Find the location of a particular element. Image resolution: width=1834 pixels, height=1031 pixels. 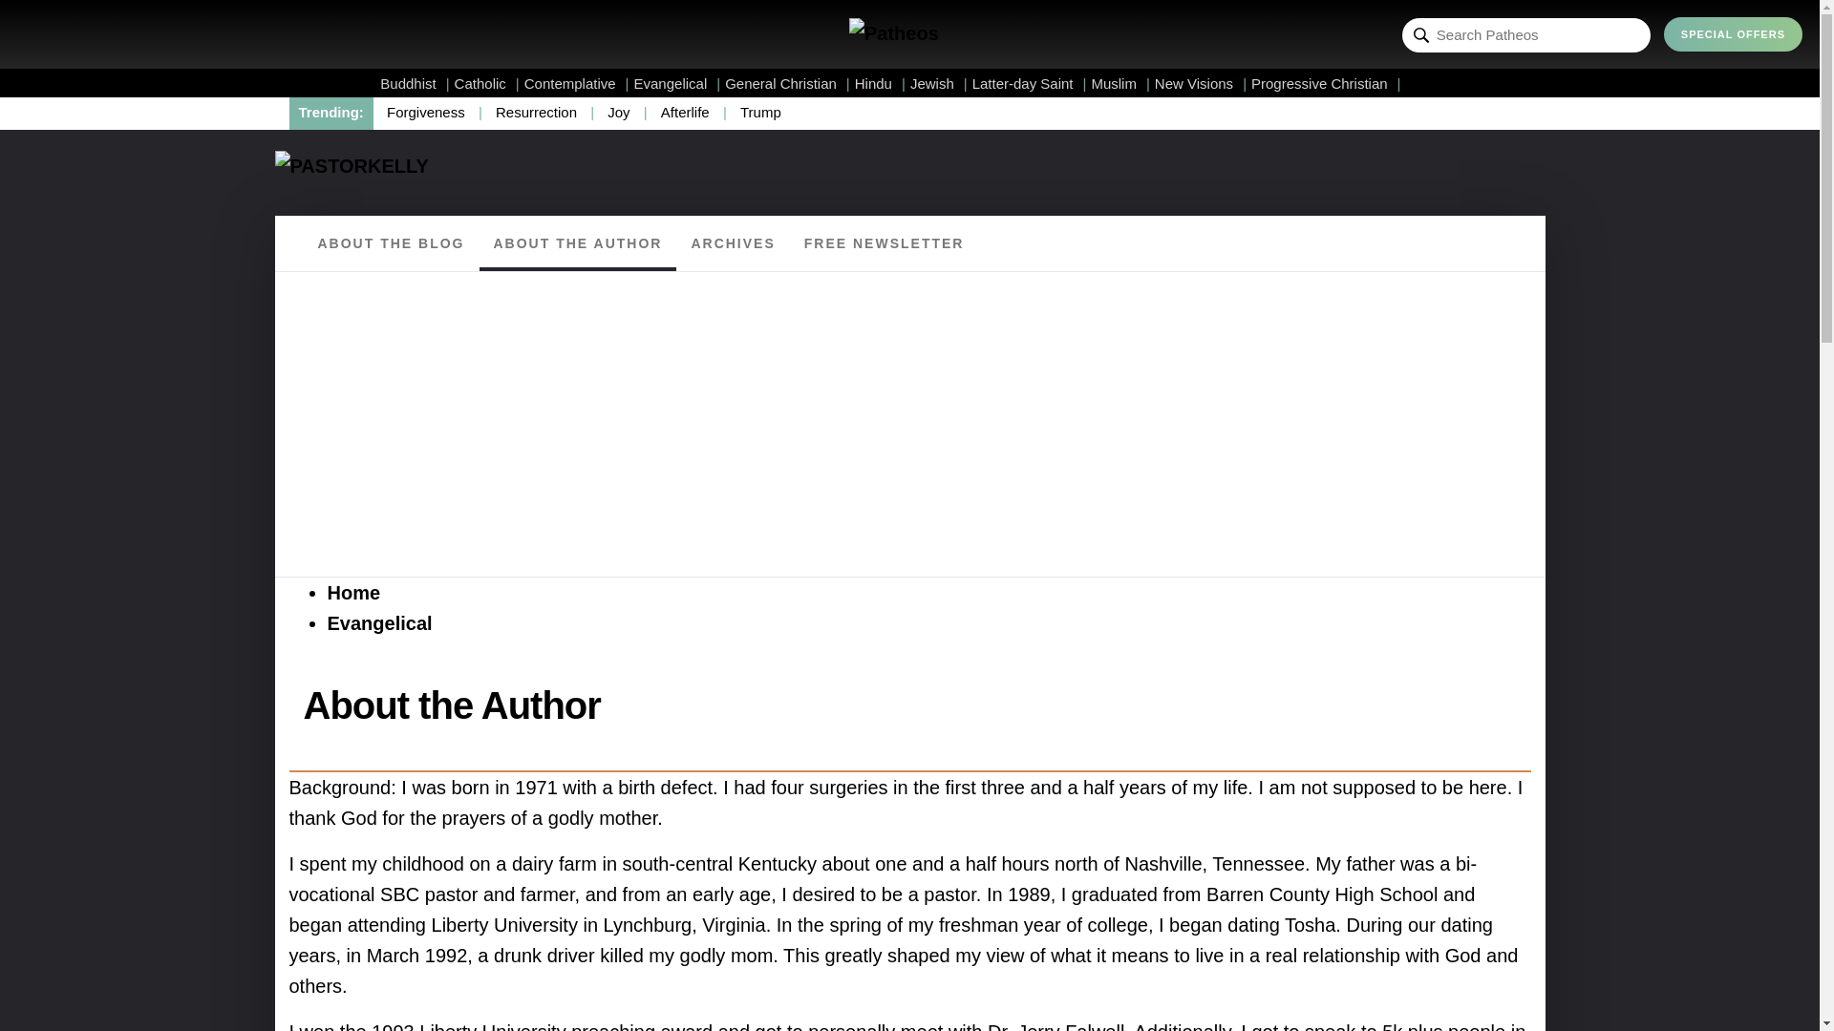

Progressive Christian is located at coordinates (1326, 83).